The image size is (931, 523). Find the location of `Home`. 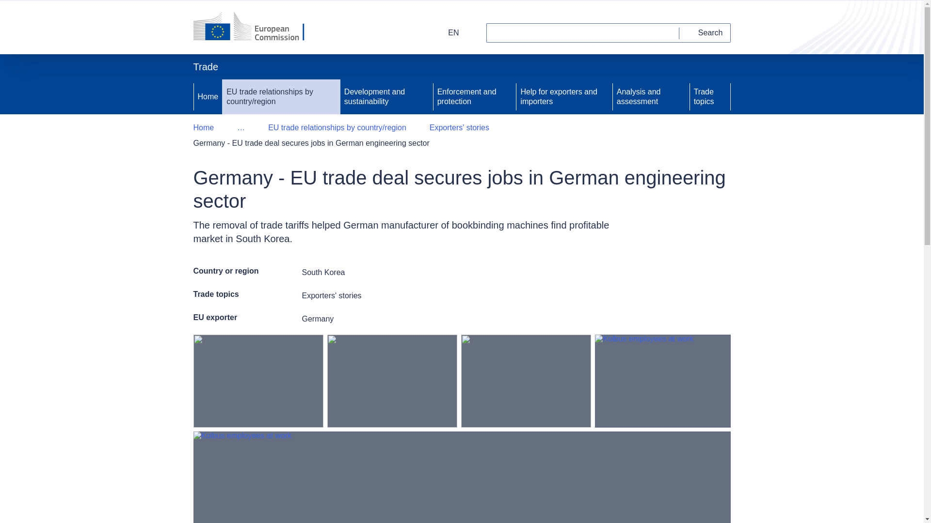

Home is located at coordinates (203, 128).